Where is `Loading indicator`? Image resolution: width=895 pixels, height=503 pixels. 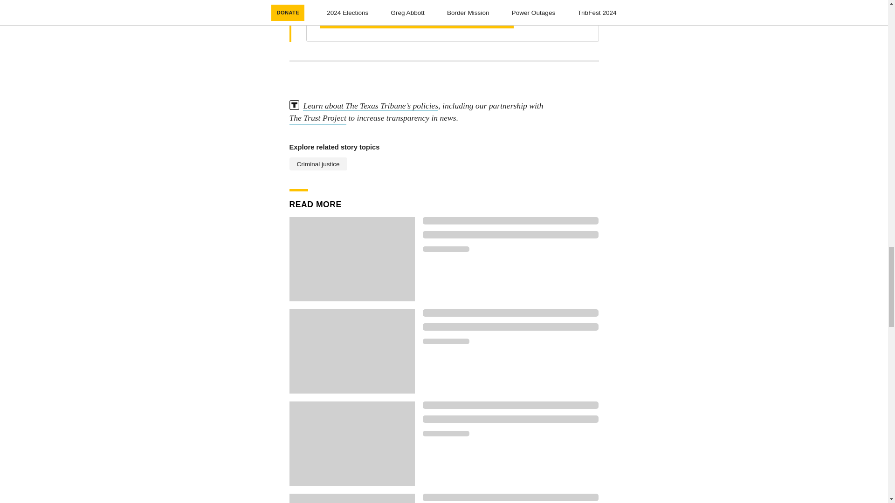
Loading indicator is located at coordinates (510, 419).